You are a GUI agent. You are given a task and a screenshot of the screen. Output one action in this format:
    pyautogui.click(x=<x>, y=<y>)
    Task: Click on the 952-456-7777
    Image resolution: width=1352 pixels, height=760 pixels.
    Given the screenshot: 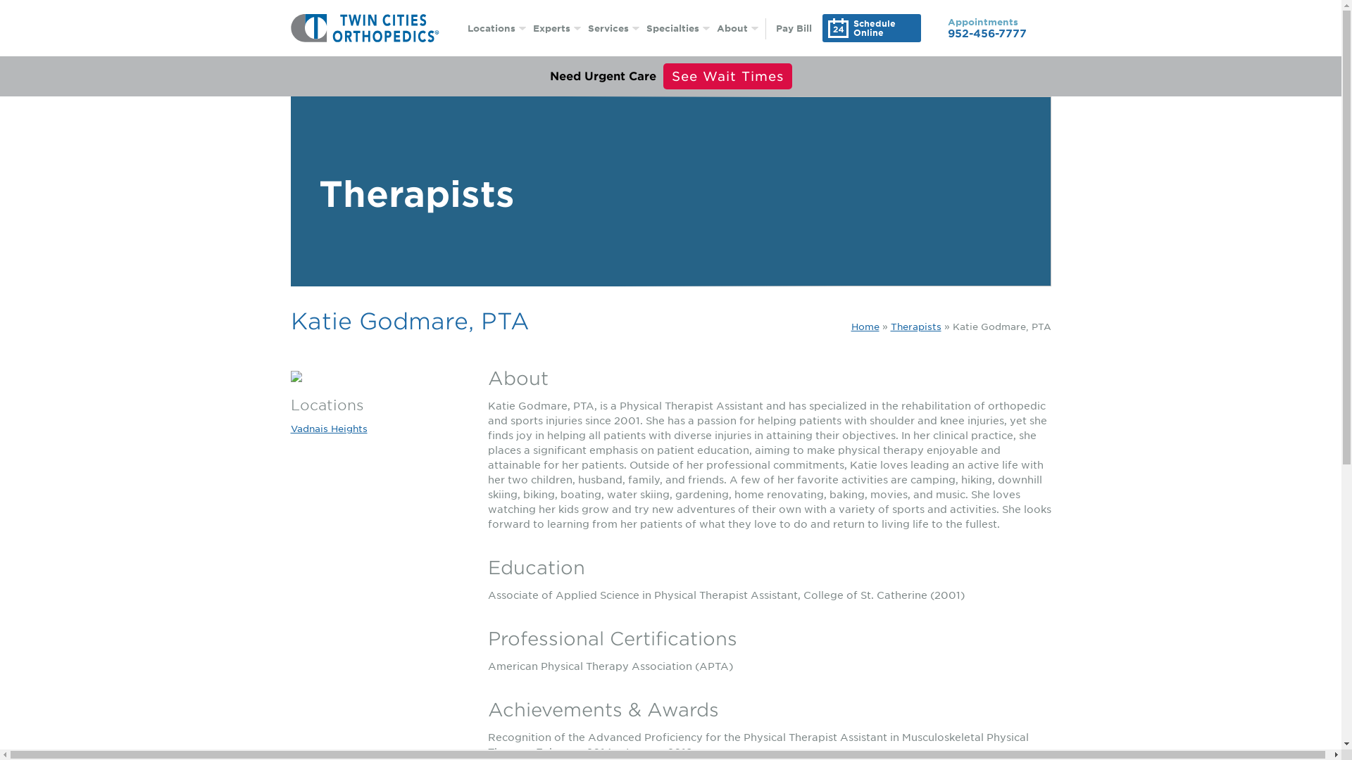 What is the action you would take?
    pyautogui.click(x=987, y=34)
    